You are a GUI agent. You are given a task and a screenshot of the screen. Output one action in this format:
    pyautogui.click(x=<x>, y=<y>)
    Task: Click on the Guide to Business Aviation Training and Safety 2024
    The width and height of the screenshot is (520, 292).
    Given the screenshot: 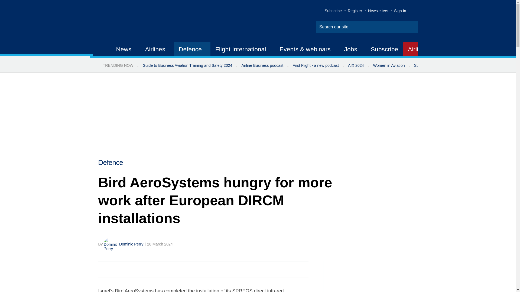 What is the action you would take?
    pyautogui.click(x=187, y=65)
    